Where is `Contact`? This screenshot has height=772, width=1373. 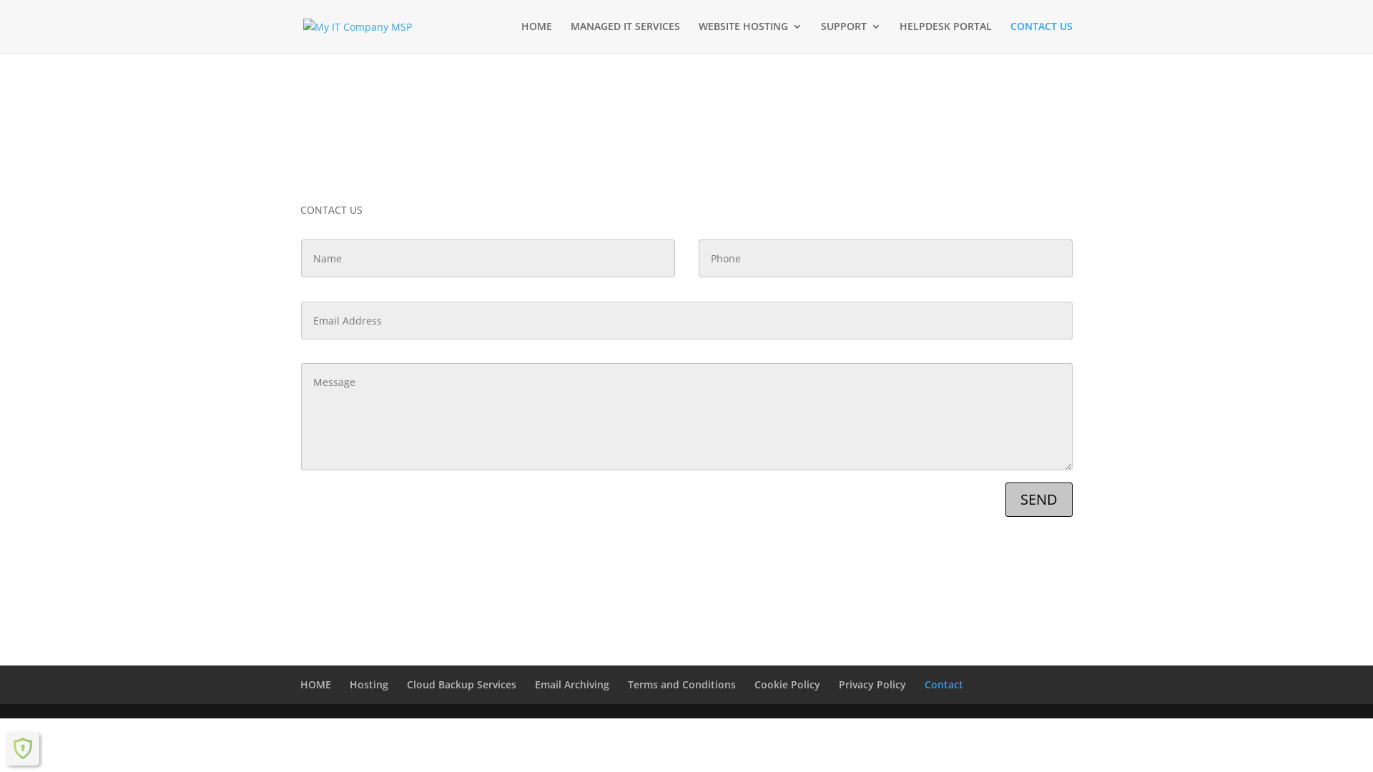 Contact is located at coordinates (944, 685).